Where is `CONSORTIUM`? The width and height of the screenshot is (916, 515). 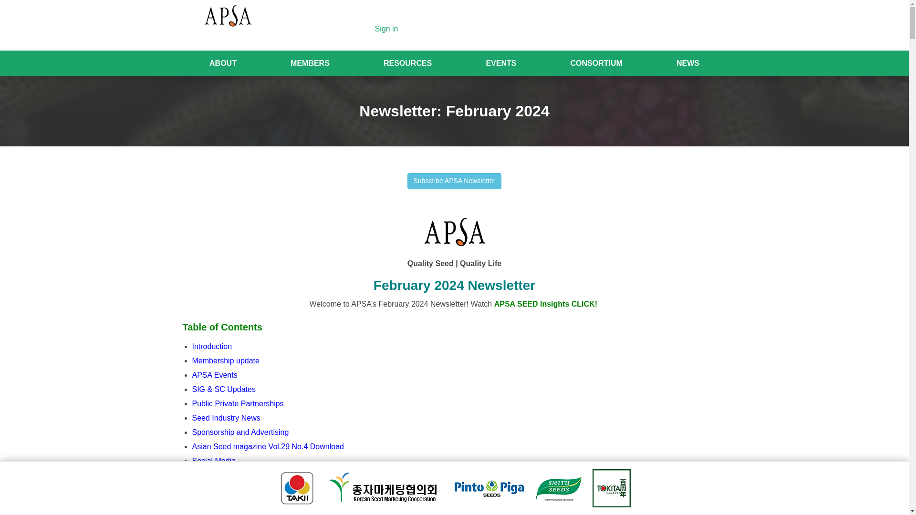 CONSORTIUM is located at coordinates (596, 63).